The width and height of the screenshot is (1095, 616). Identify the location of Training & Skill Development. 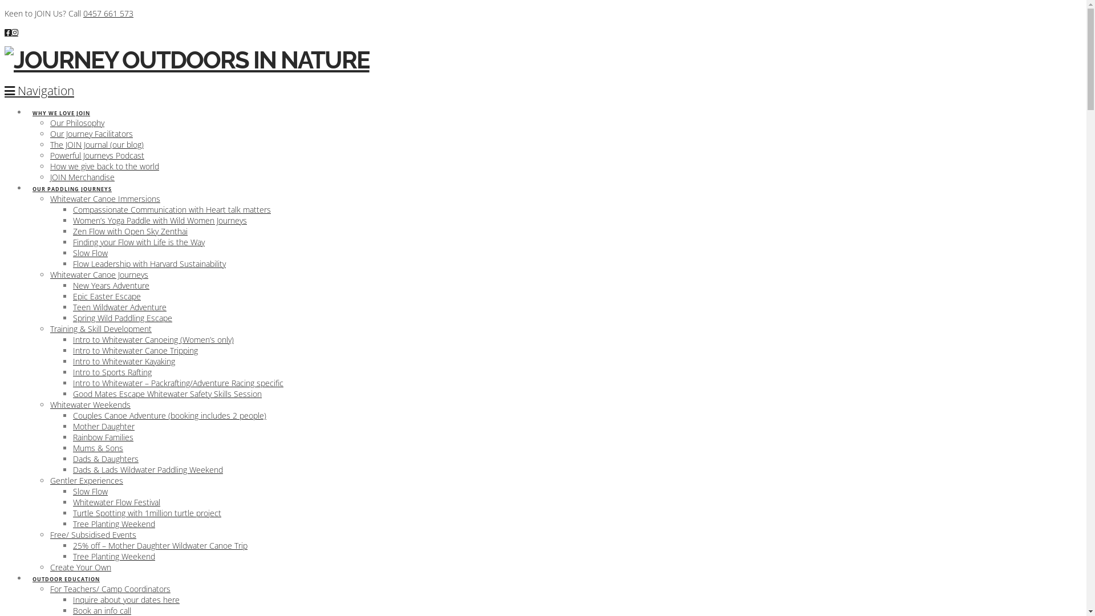
(101, 329).